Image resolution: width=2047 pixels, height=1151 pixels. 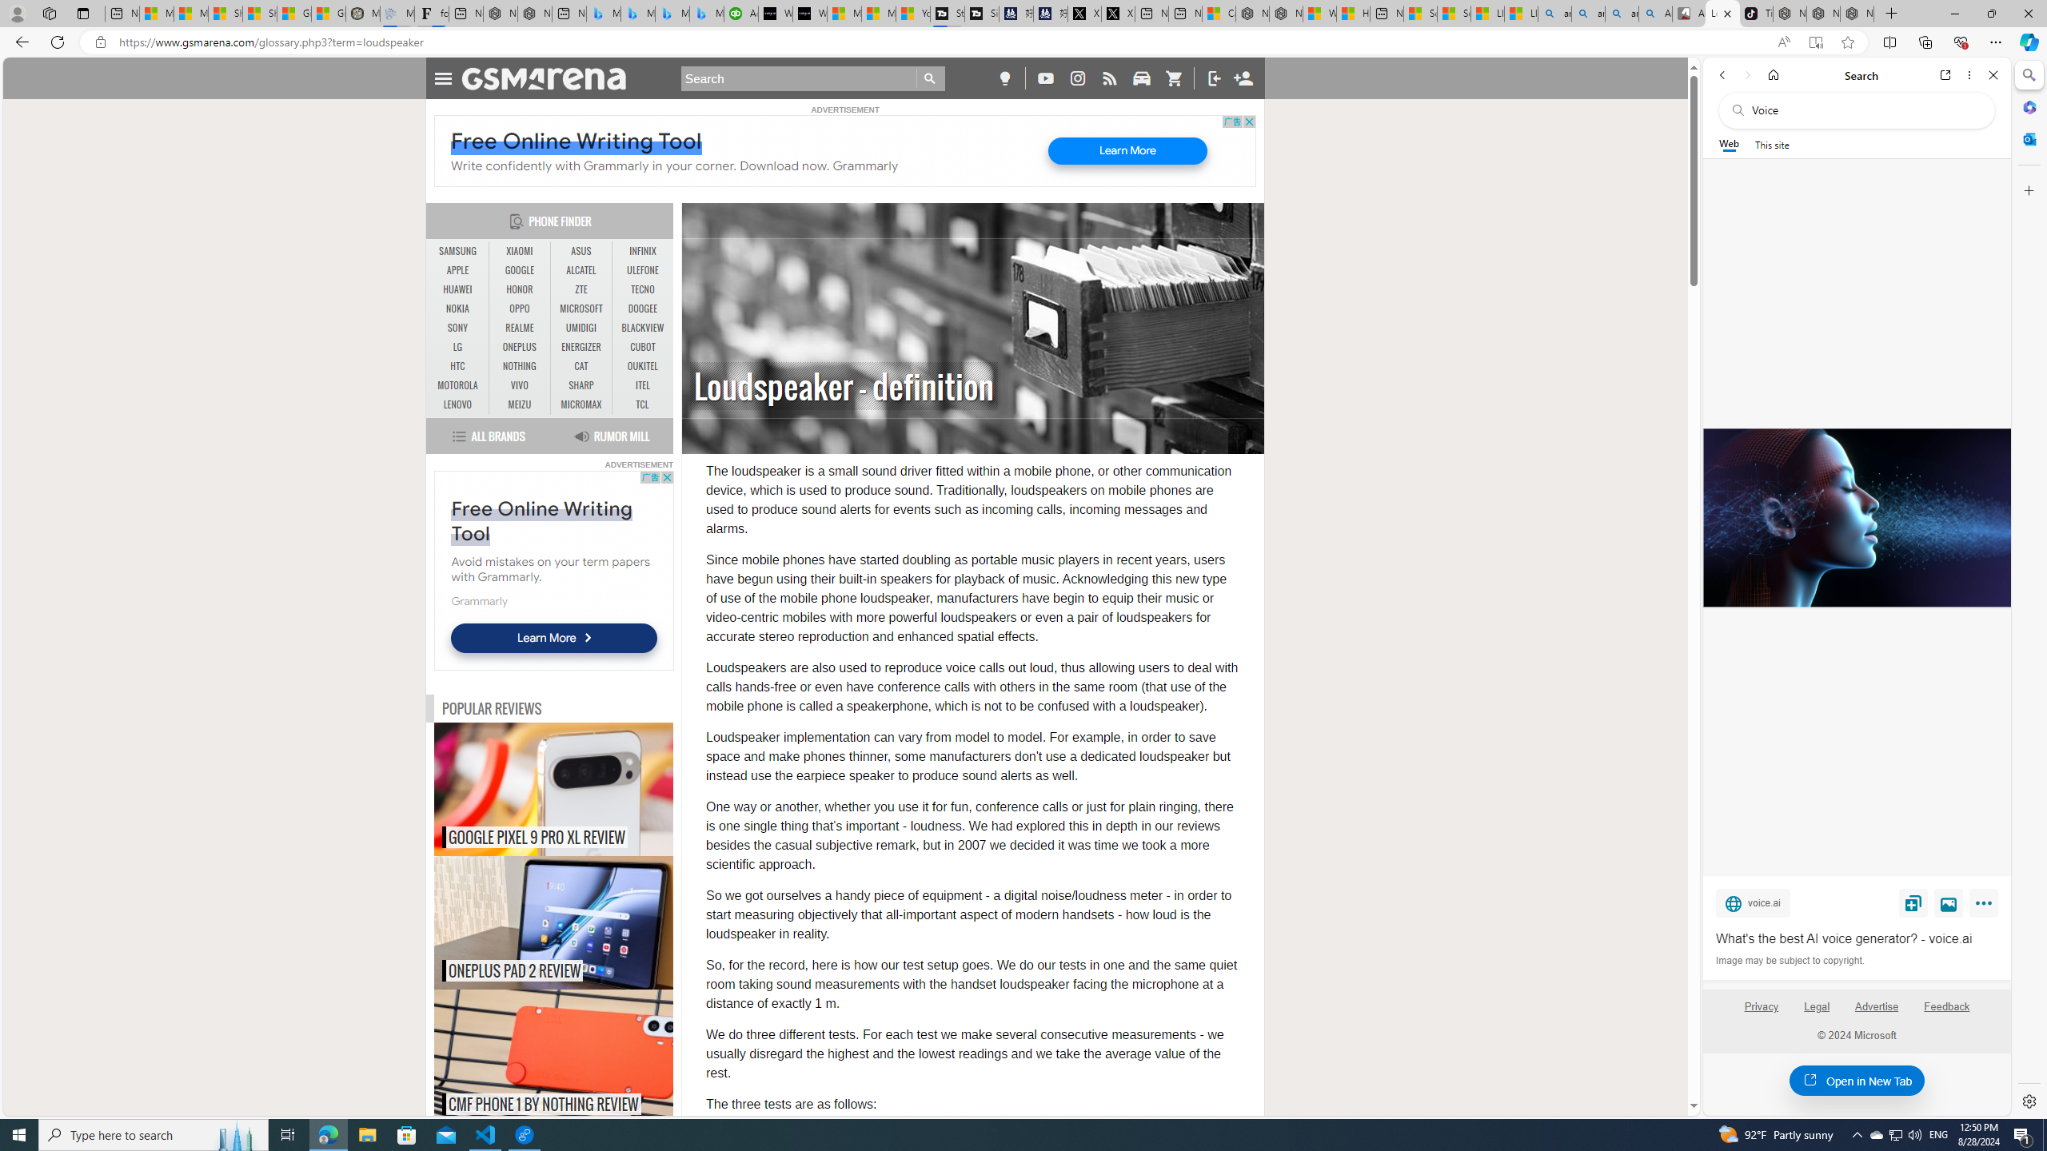 What do you see at coordinates (643, 309) in the screenshot?
I see `DOOGEE` at bounding box center [643, 309].